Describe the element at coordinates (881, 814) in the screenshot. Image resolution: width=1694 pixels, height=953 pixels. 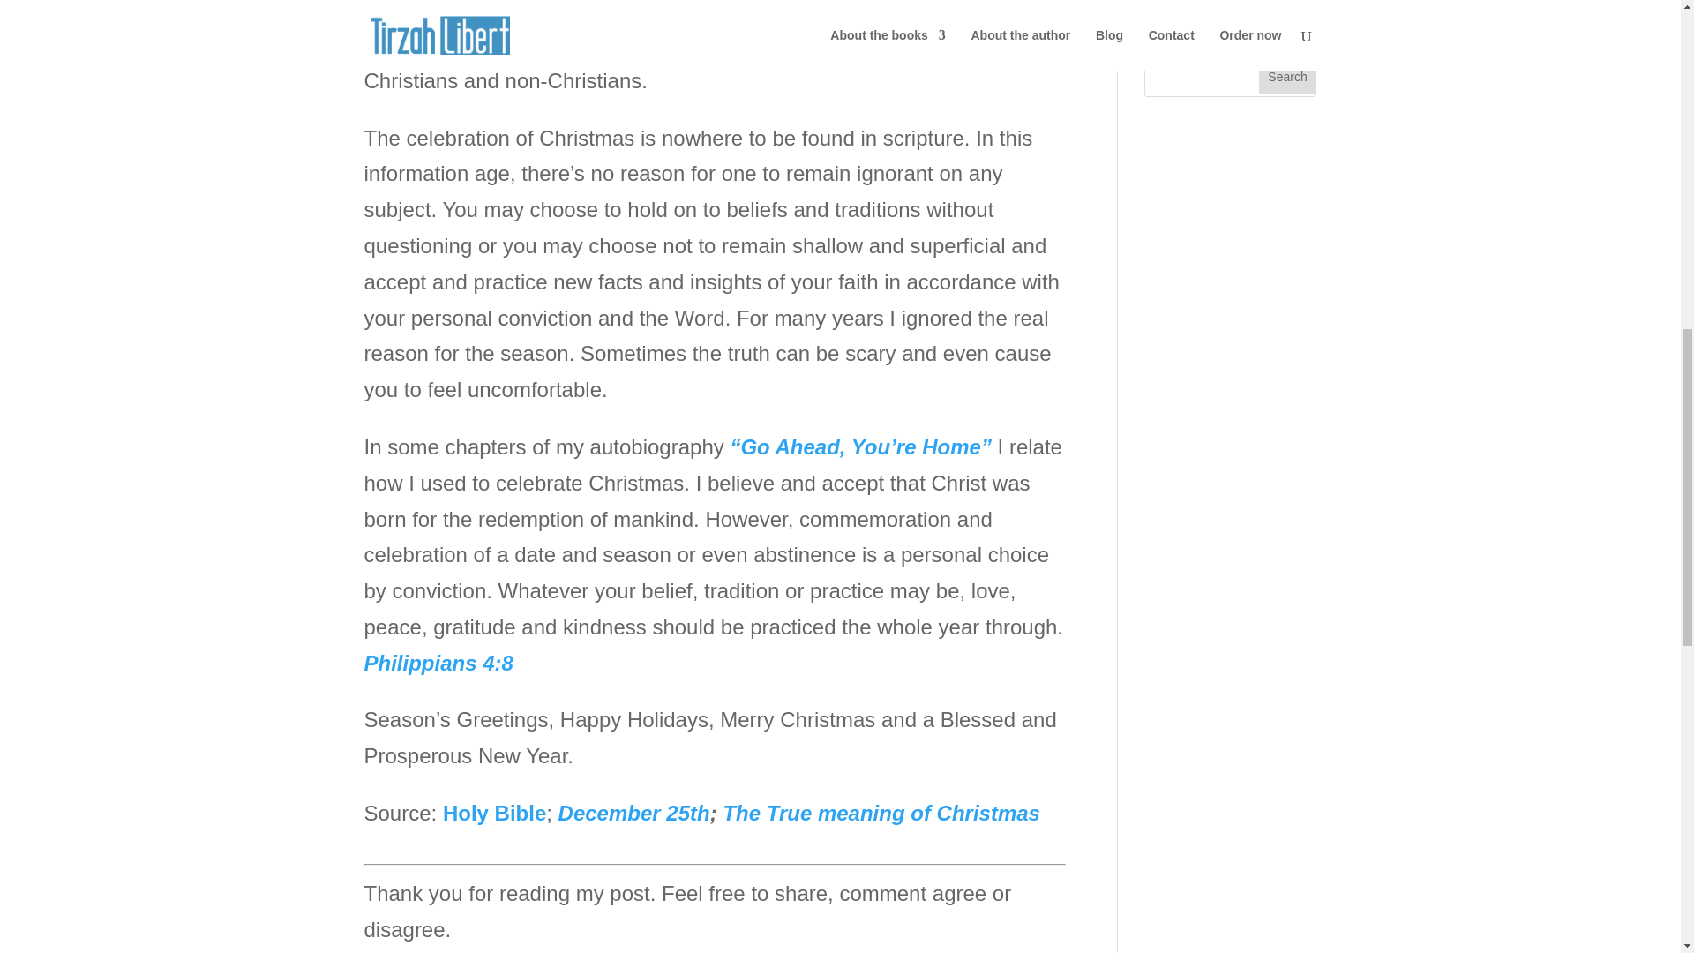
I see `The True meaning of Christmas` at that location.